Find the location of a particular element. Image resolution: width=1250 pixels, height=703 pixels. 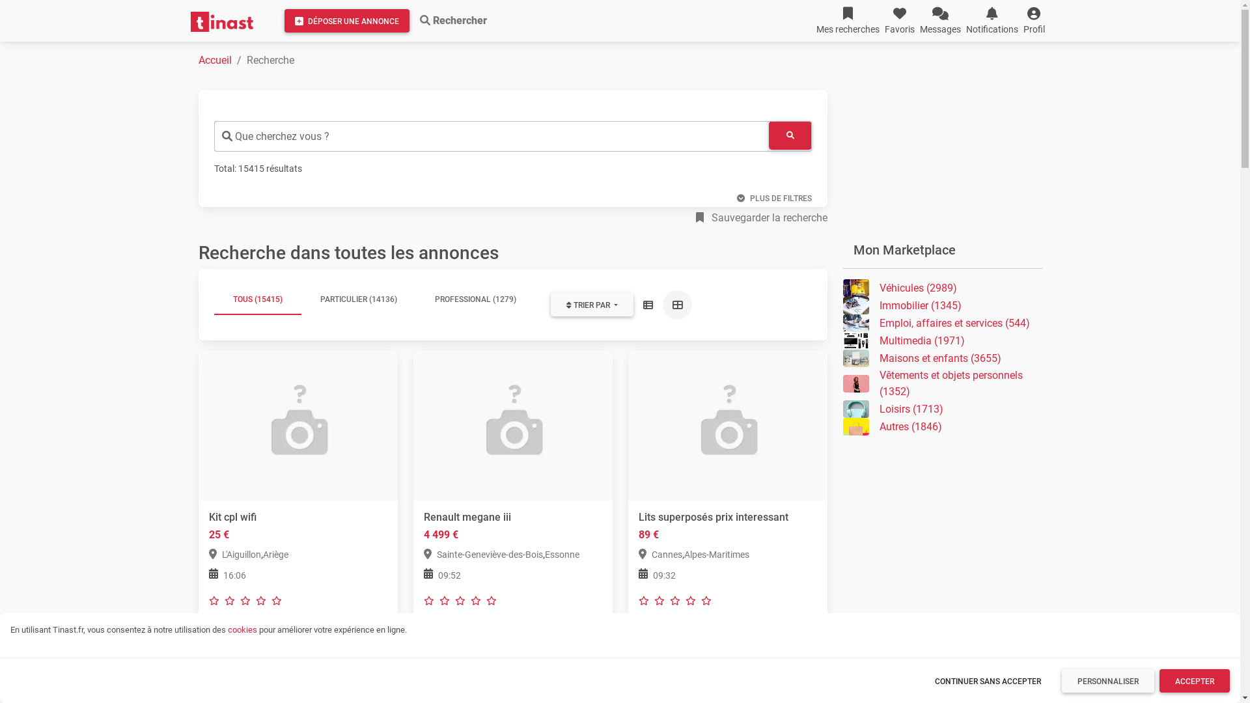

Messages is located at coordinates (940, 21).